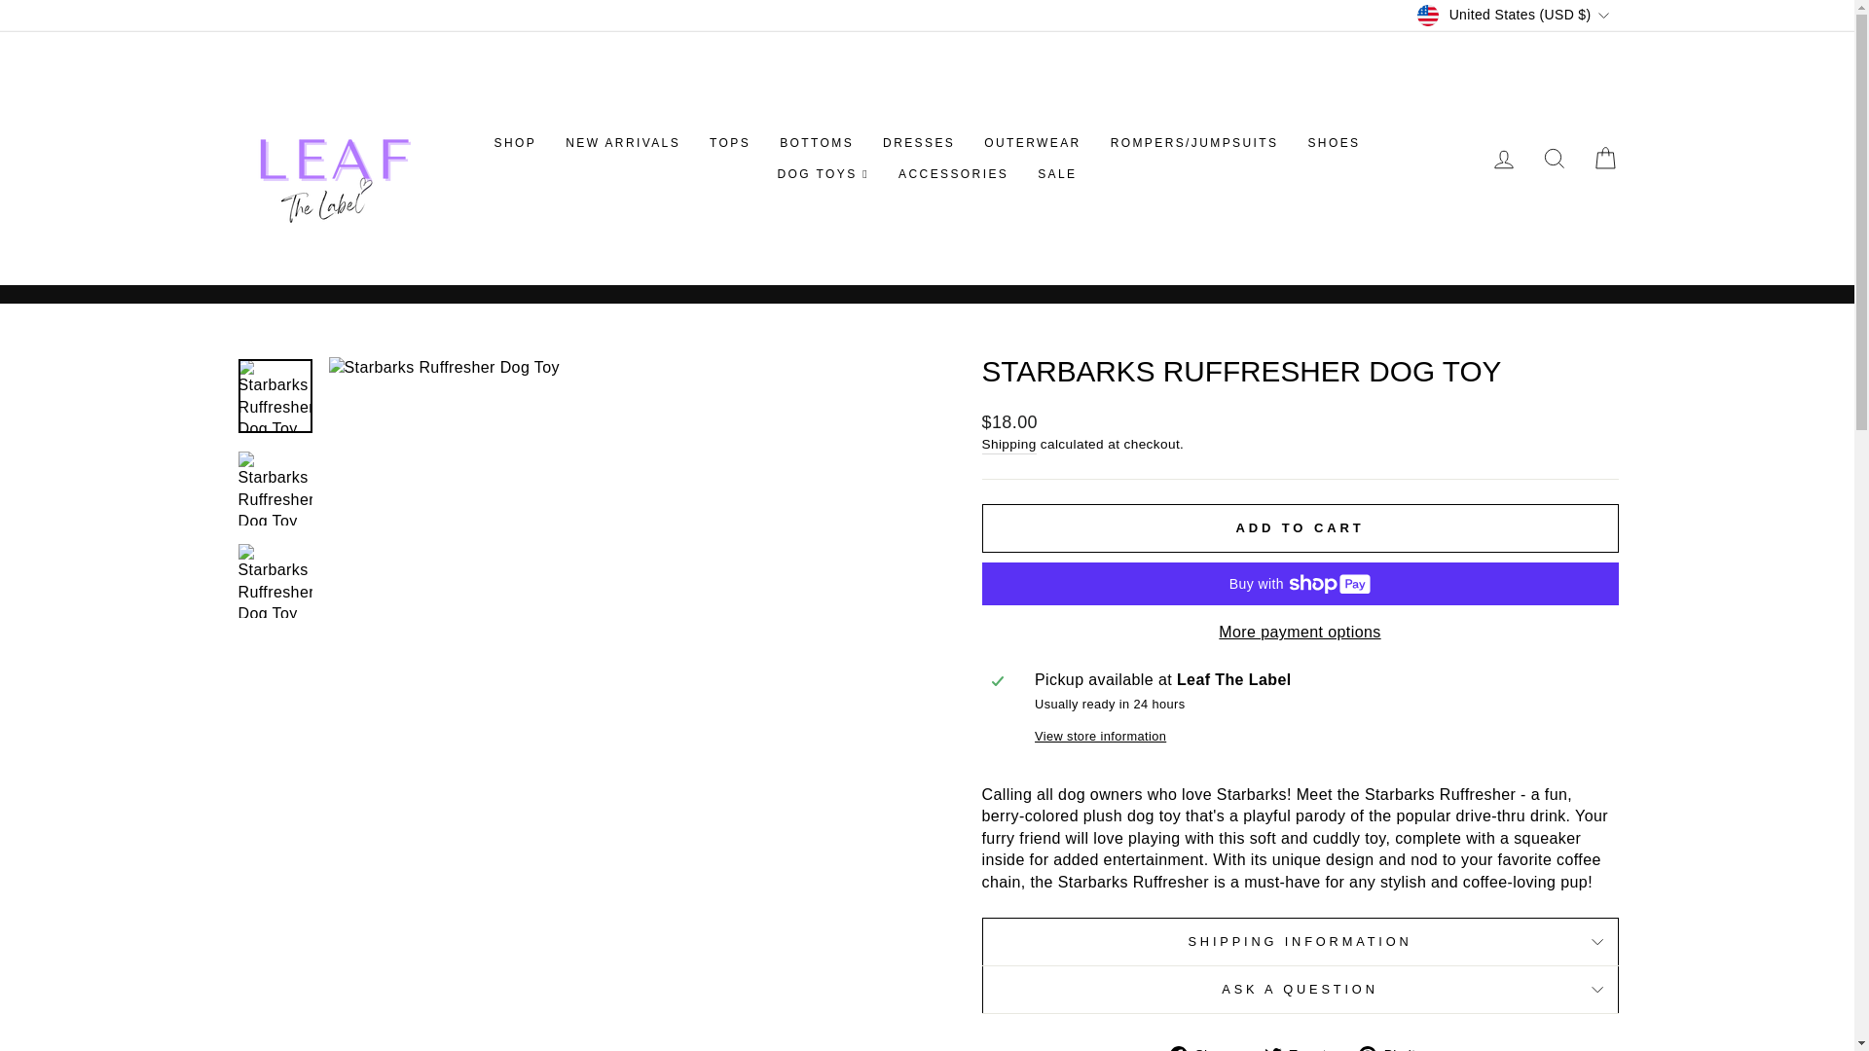 The image size is (1869, 1051). What do you see at coordinates (1503, 158) in the screenshot?
I see `LOG IN` at bounding box center [1503, 158].